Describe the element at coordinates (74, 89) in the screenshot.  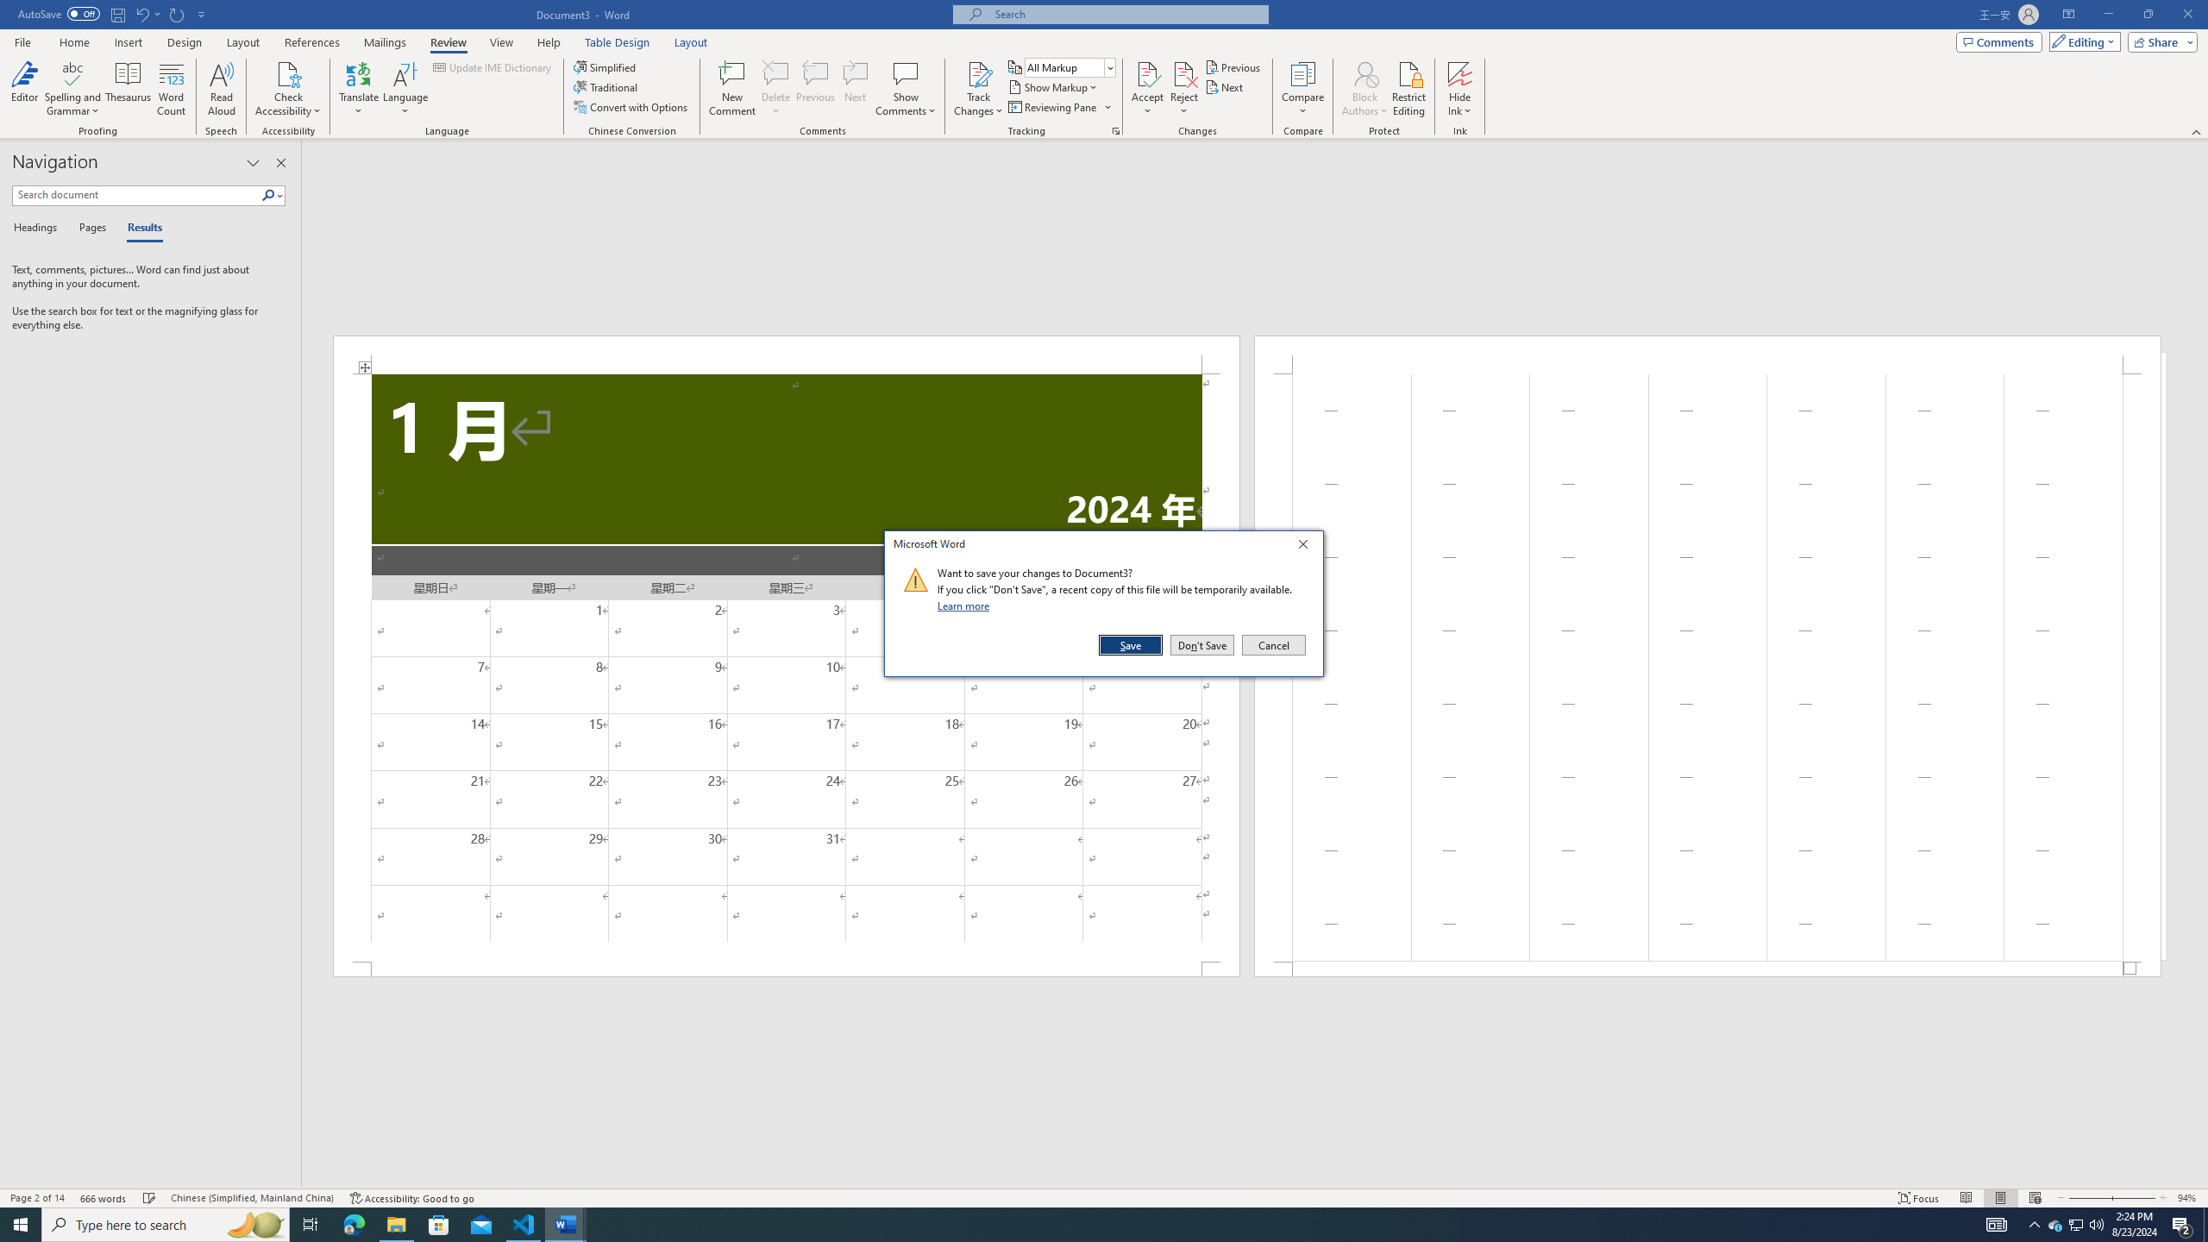
I see `Spelling and Grammar` at that location.